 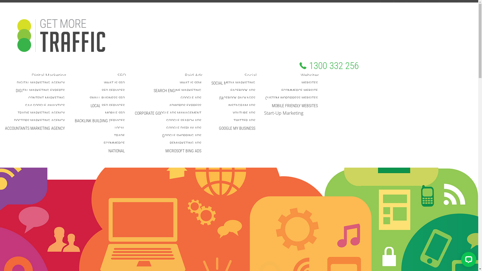 What do you see at coordinates (184, 121) in the screenshot?
I see `GOOGLE SEARCH ADS` at bounding box center [184, 121].